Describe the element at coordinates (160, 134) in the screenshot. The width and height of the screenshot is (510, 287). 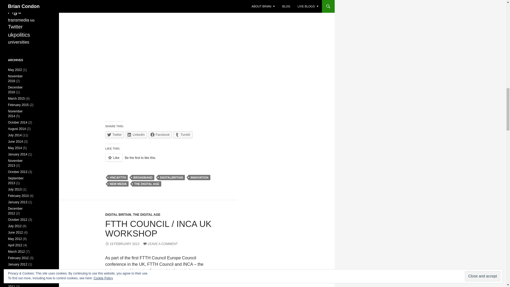
I see `Click to share on Facebook` at that location.